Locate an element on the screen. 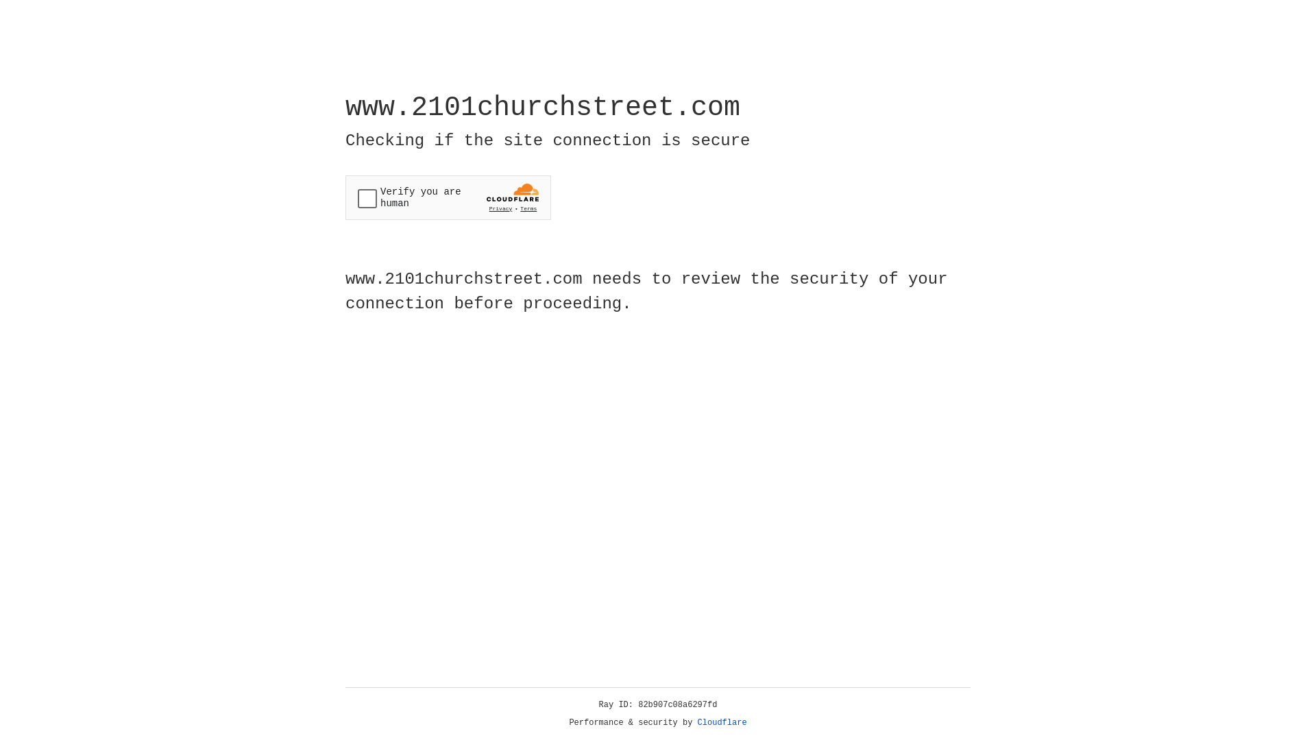 The width and height of the screenshot is (1316, 740). Cloudflare is located at coordinates (722, 723).